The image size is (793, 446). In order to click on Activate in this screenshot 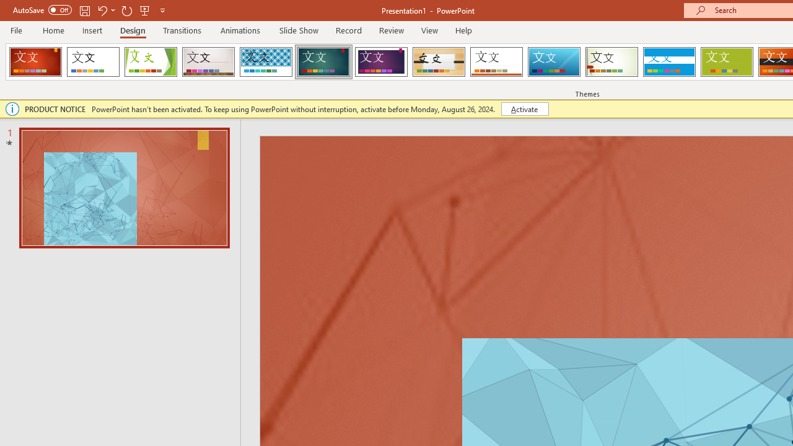, I will do `click(524, 109)`.